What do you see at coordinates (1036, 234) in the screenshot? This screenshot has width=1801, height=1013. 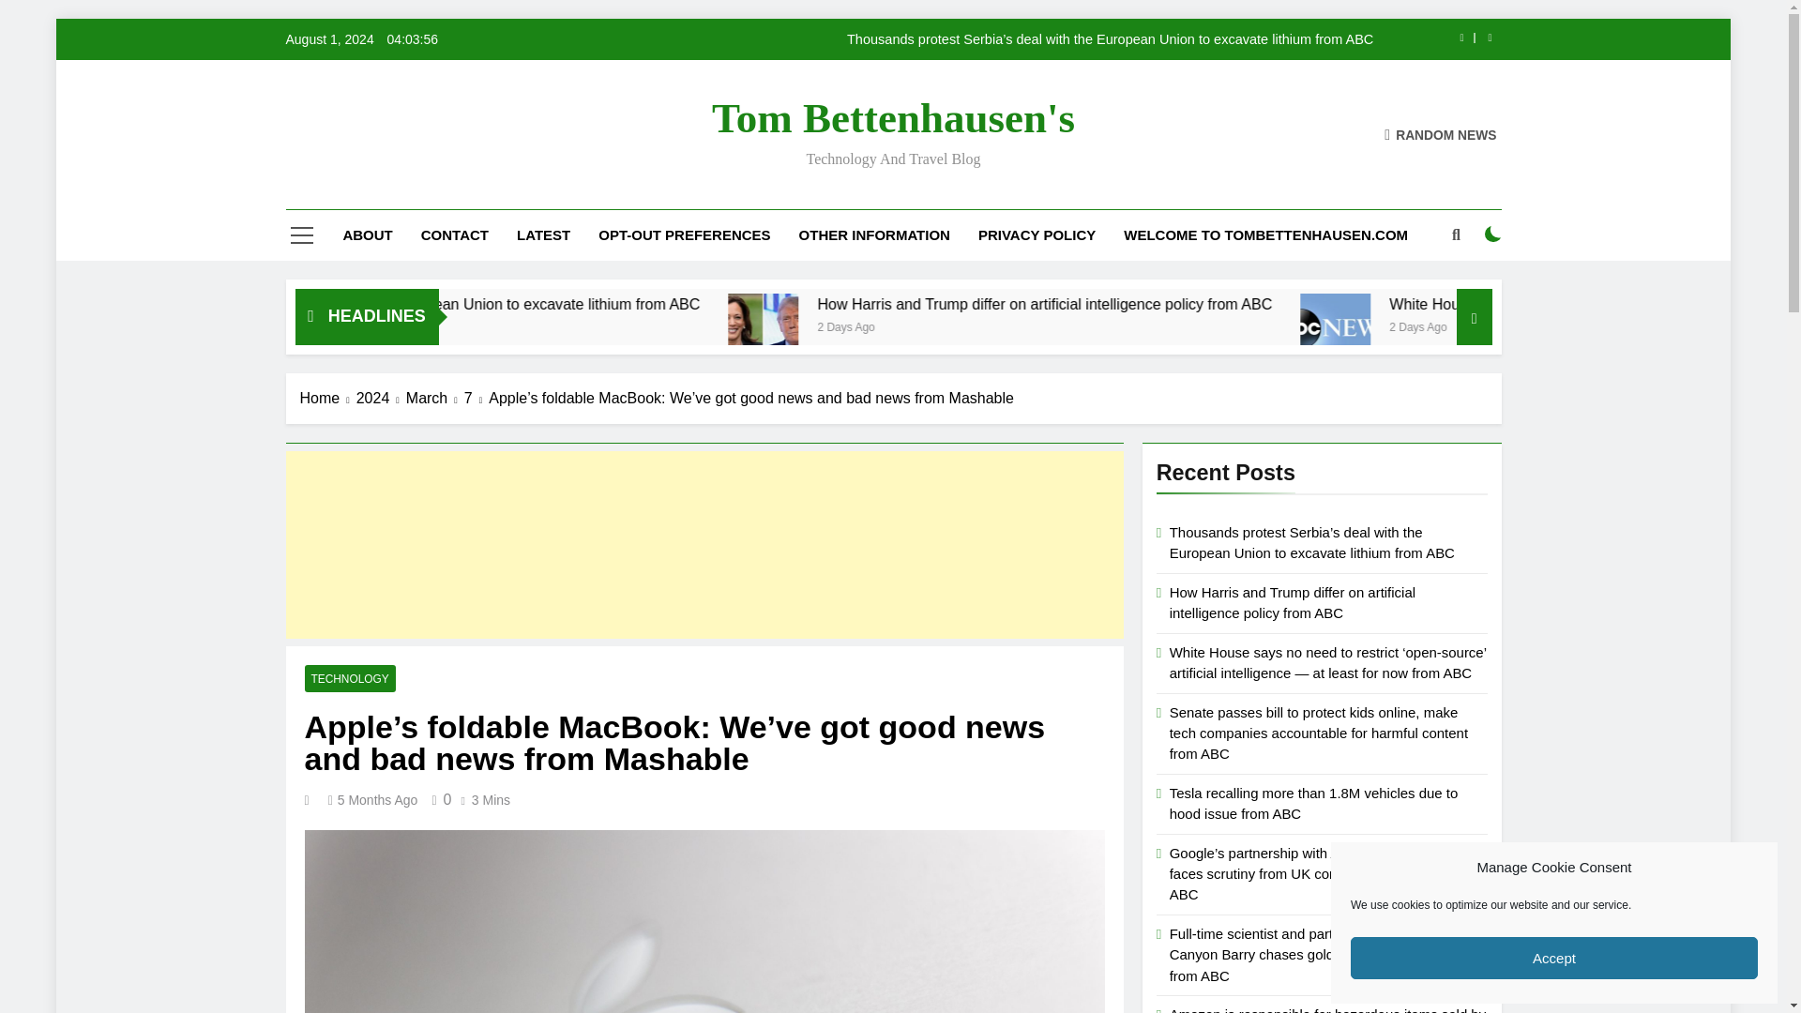 I see `PRIVACY POLICY` at bounding box center [1036, 234].